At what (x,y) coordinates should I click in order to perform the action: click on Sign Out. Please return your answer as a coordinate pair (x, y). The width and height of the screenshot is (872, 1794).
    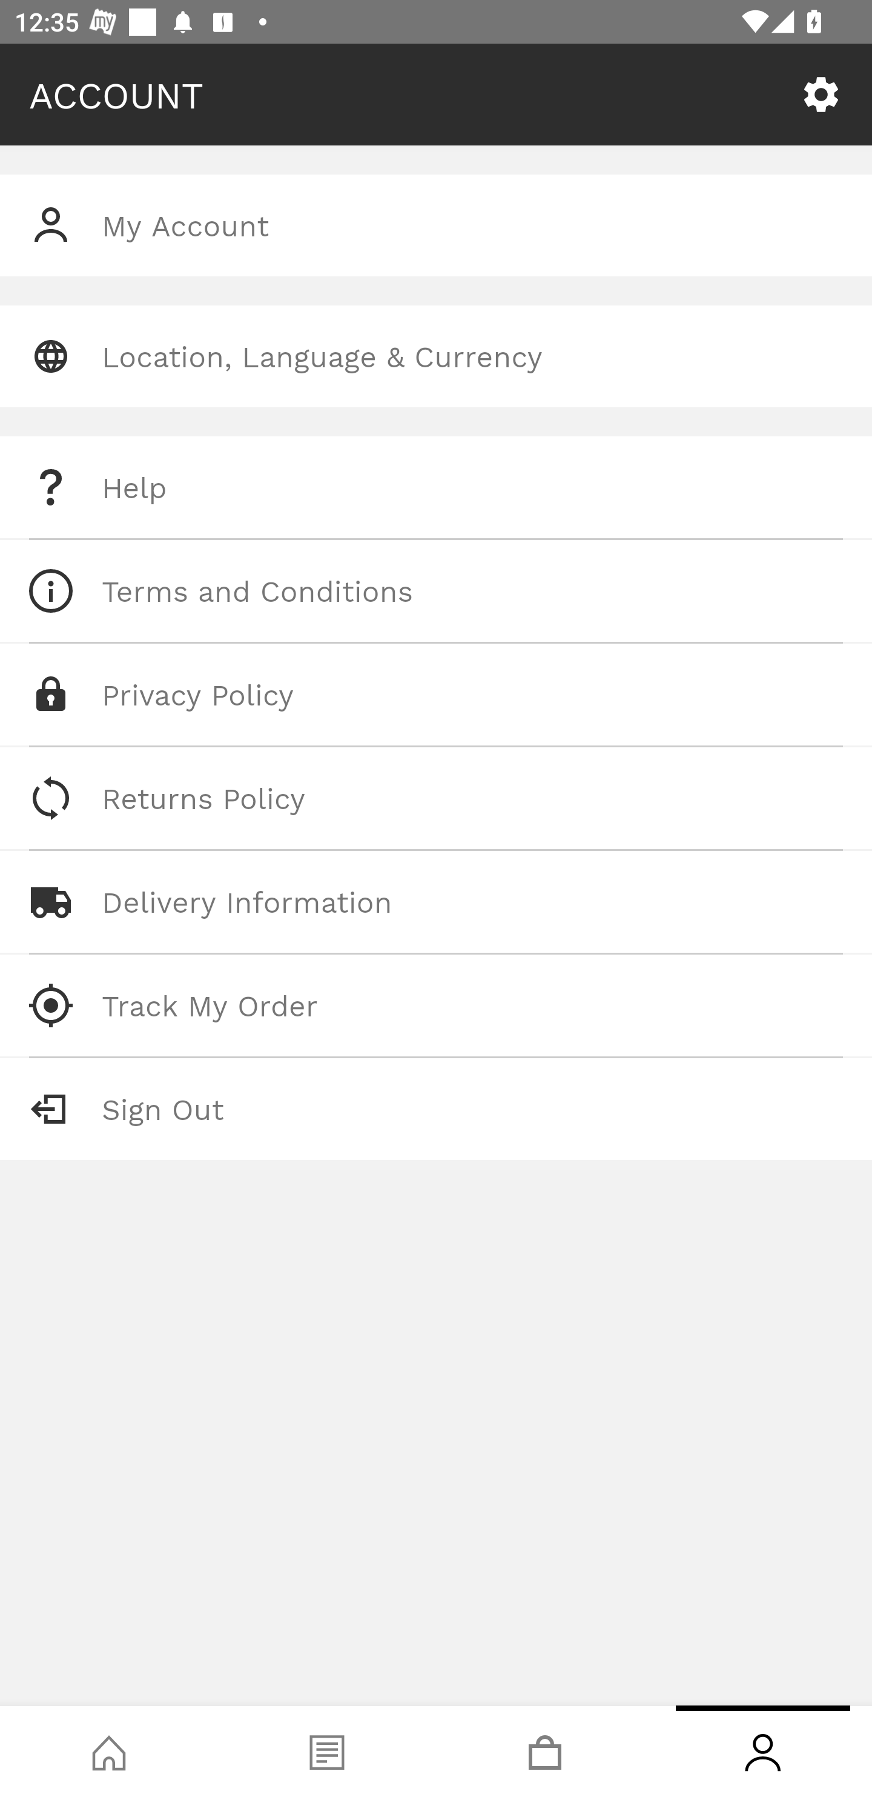
    Looking at the image, I should click on (436, 1109).